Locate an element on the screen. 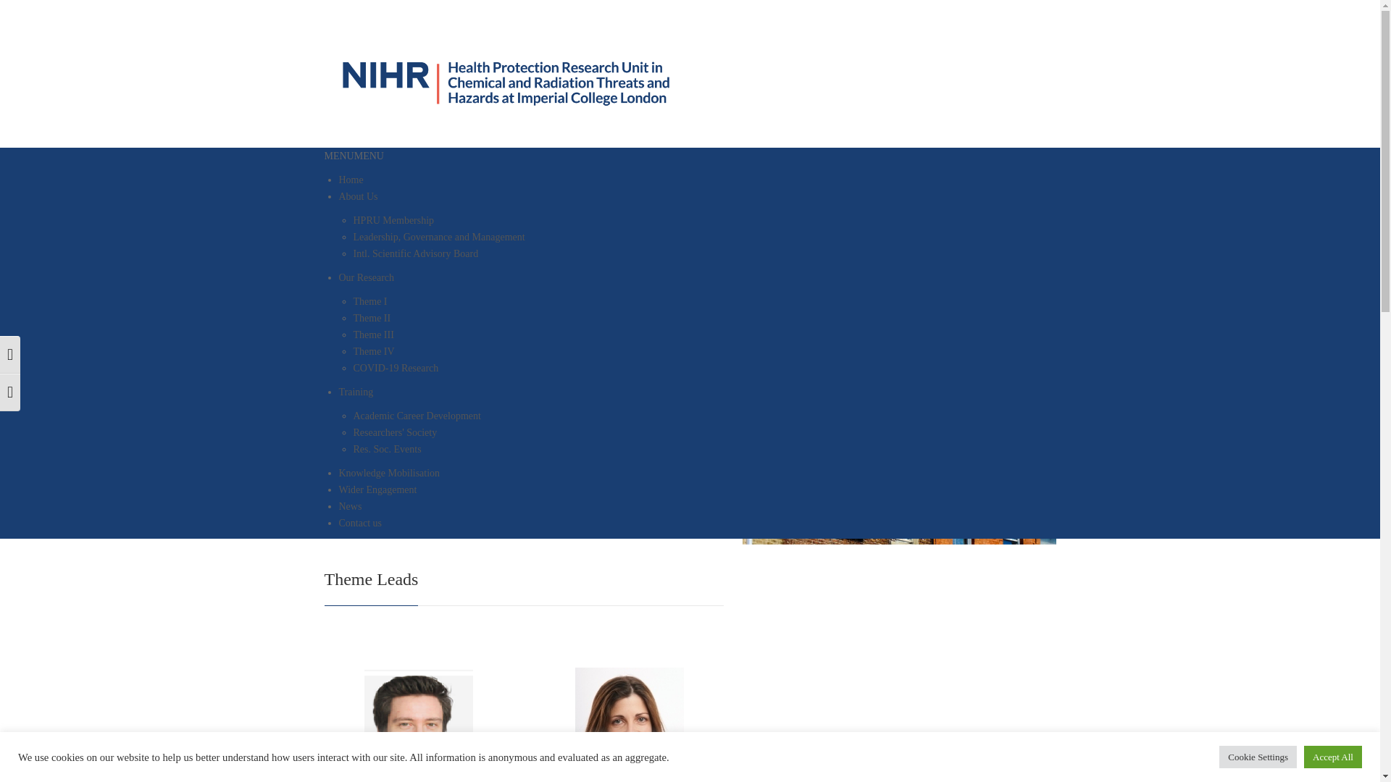  Theme IV is located at coordinates (374, 351).